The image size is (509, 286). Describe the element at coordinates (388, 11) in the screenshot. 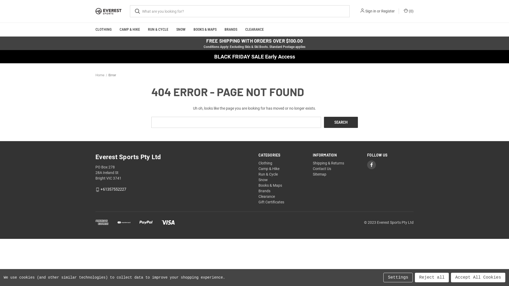

I see `Register` at that location.